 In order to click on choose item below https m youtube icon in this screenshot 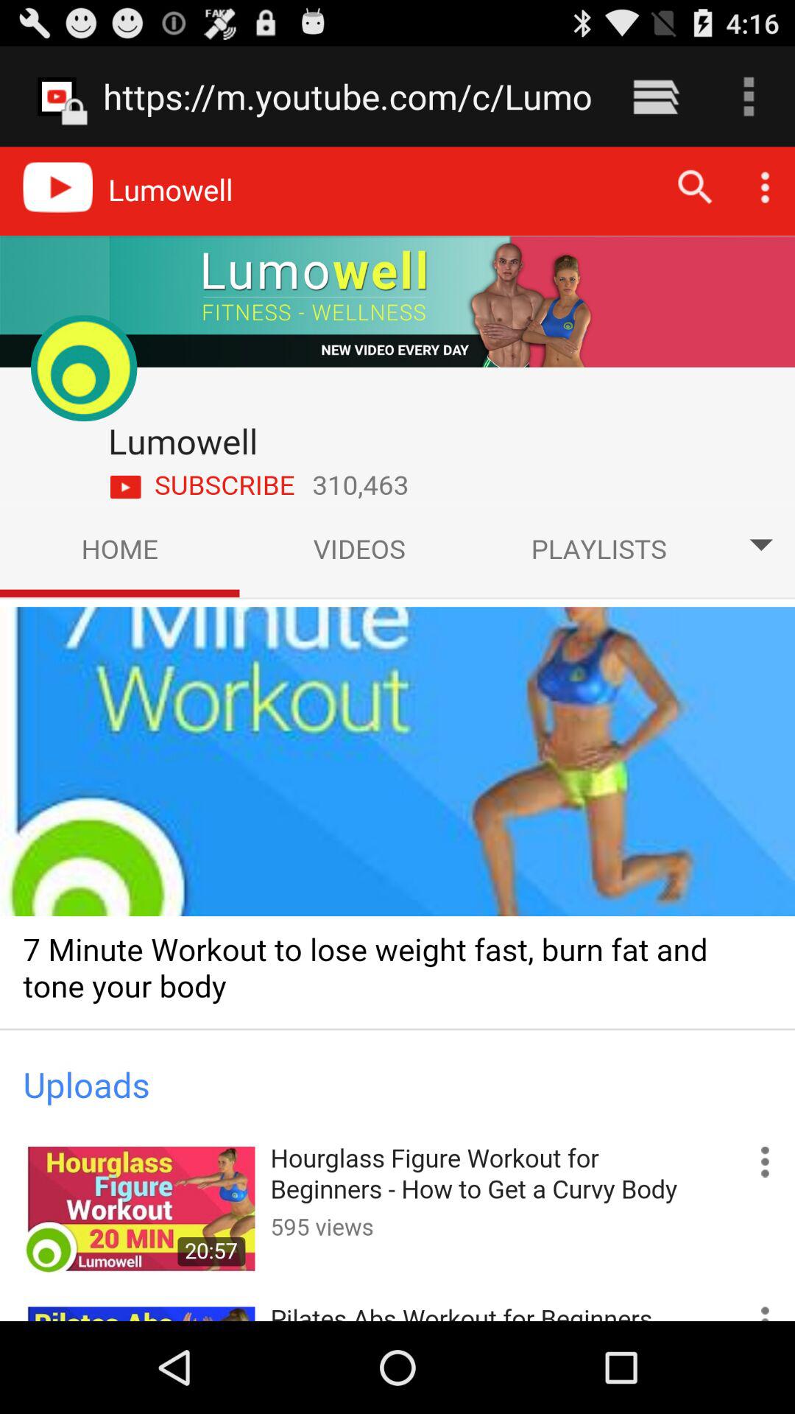, I will do `click(397, 734)`.